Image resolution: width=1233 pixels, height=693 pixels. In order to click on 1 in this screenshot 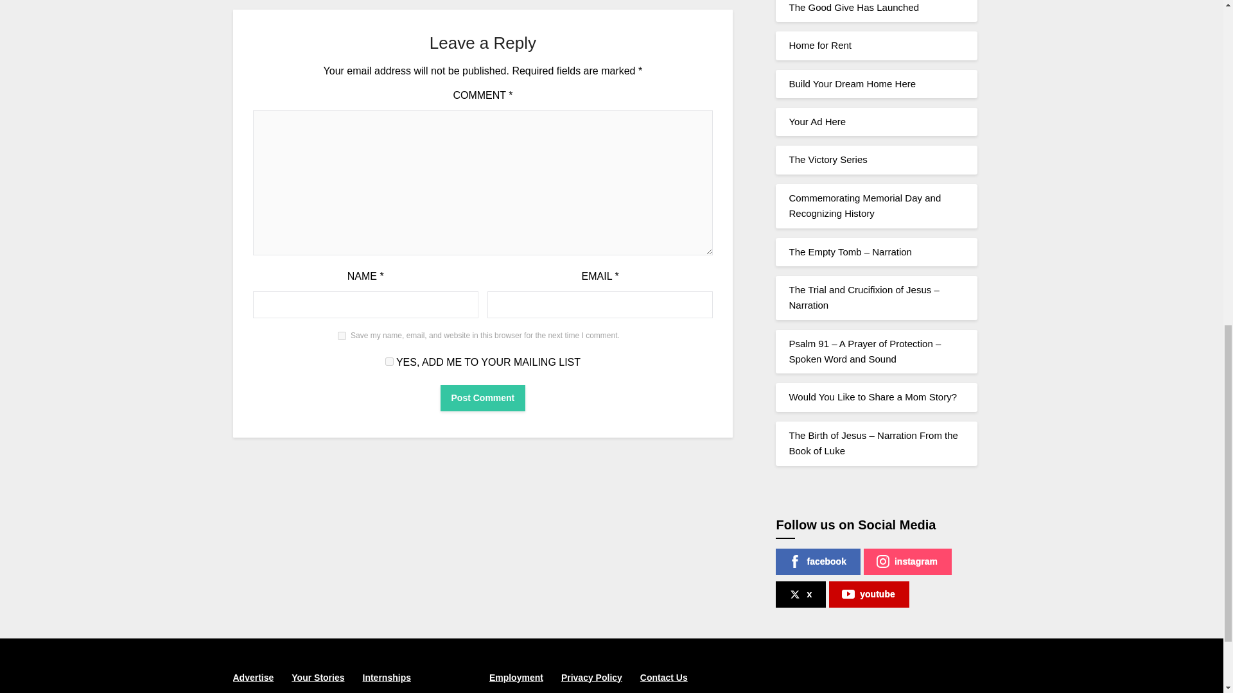, I will do `click(389, 362)`.